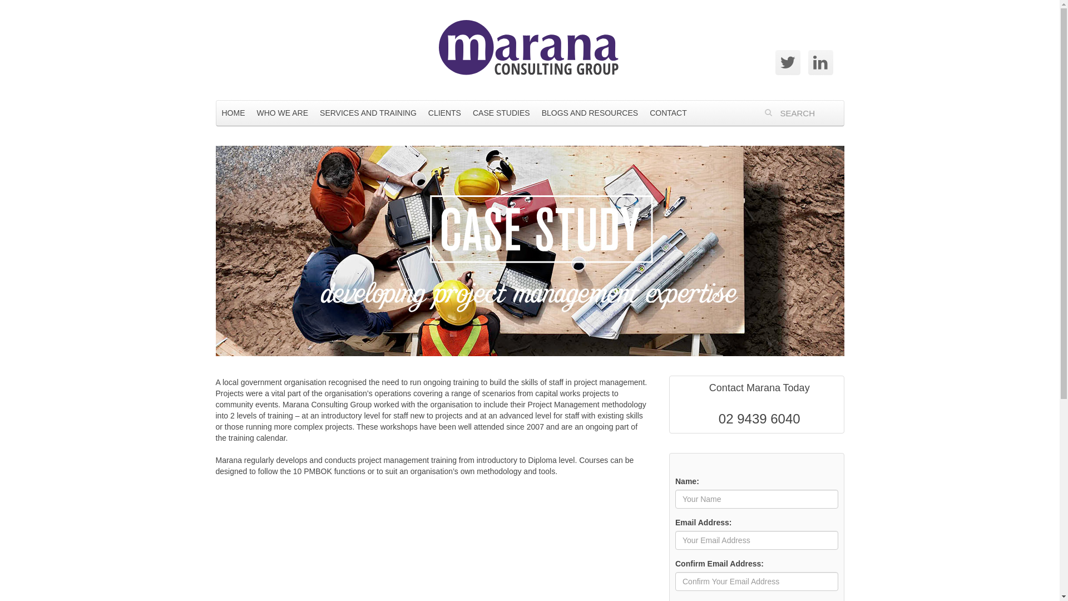 This screenshot has height=601, width=1068. I want to click on CLIENTS, so click(445, 113).